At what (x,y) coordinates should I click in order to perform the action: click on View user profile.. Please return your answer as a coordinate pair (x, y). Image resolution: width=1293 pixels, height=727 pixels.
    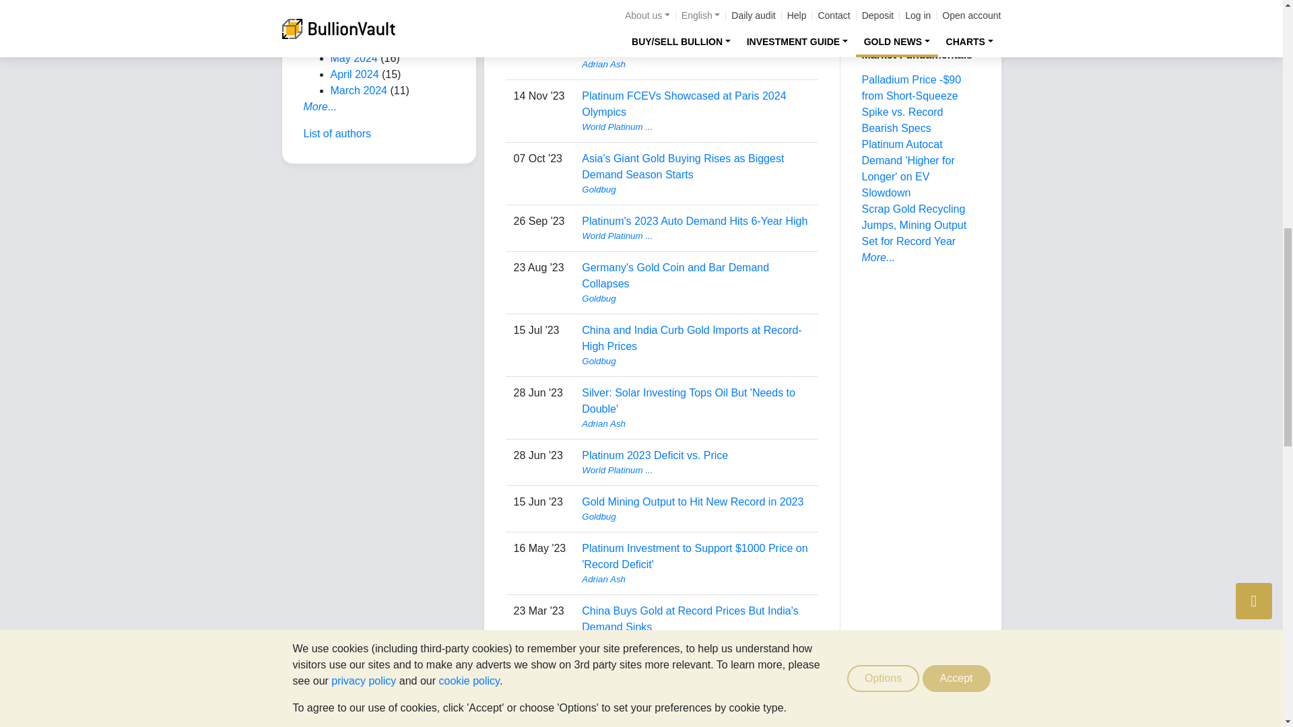
    Looking at the image, I should click on (695, 65).